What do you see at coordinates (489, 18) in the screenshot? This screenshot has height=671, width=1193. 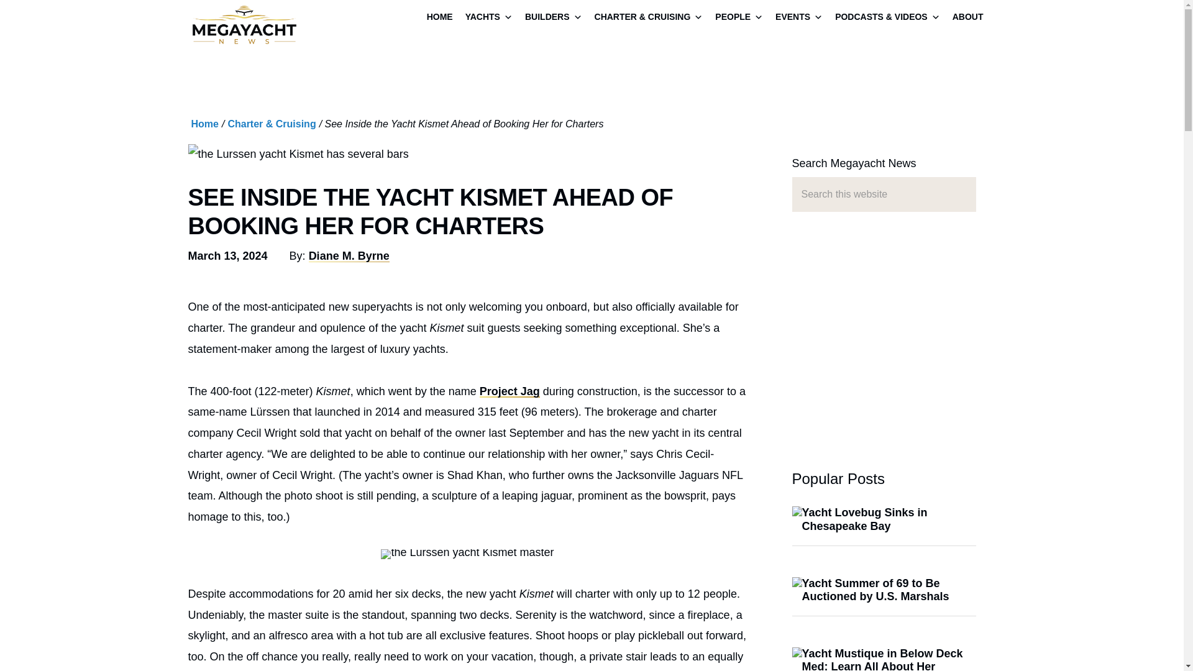 I see `YACHTS` at bounding box center [489, 18].